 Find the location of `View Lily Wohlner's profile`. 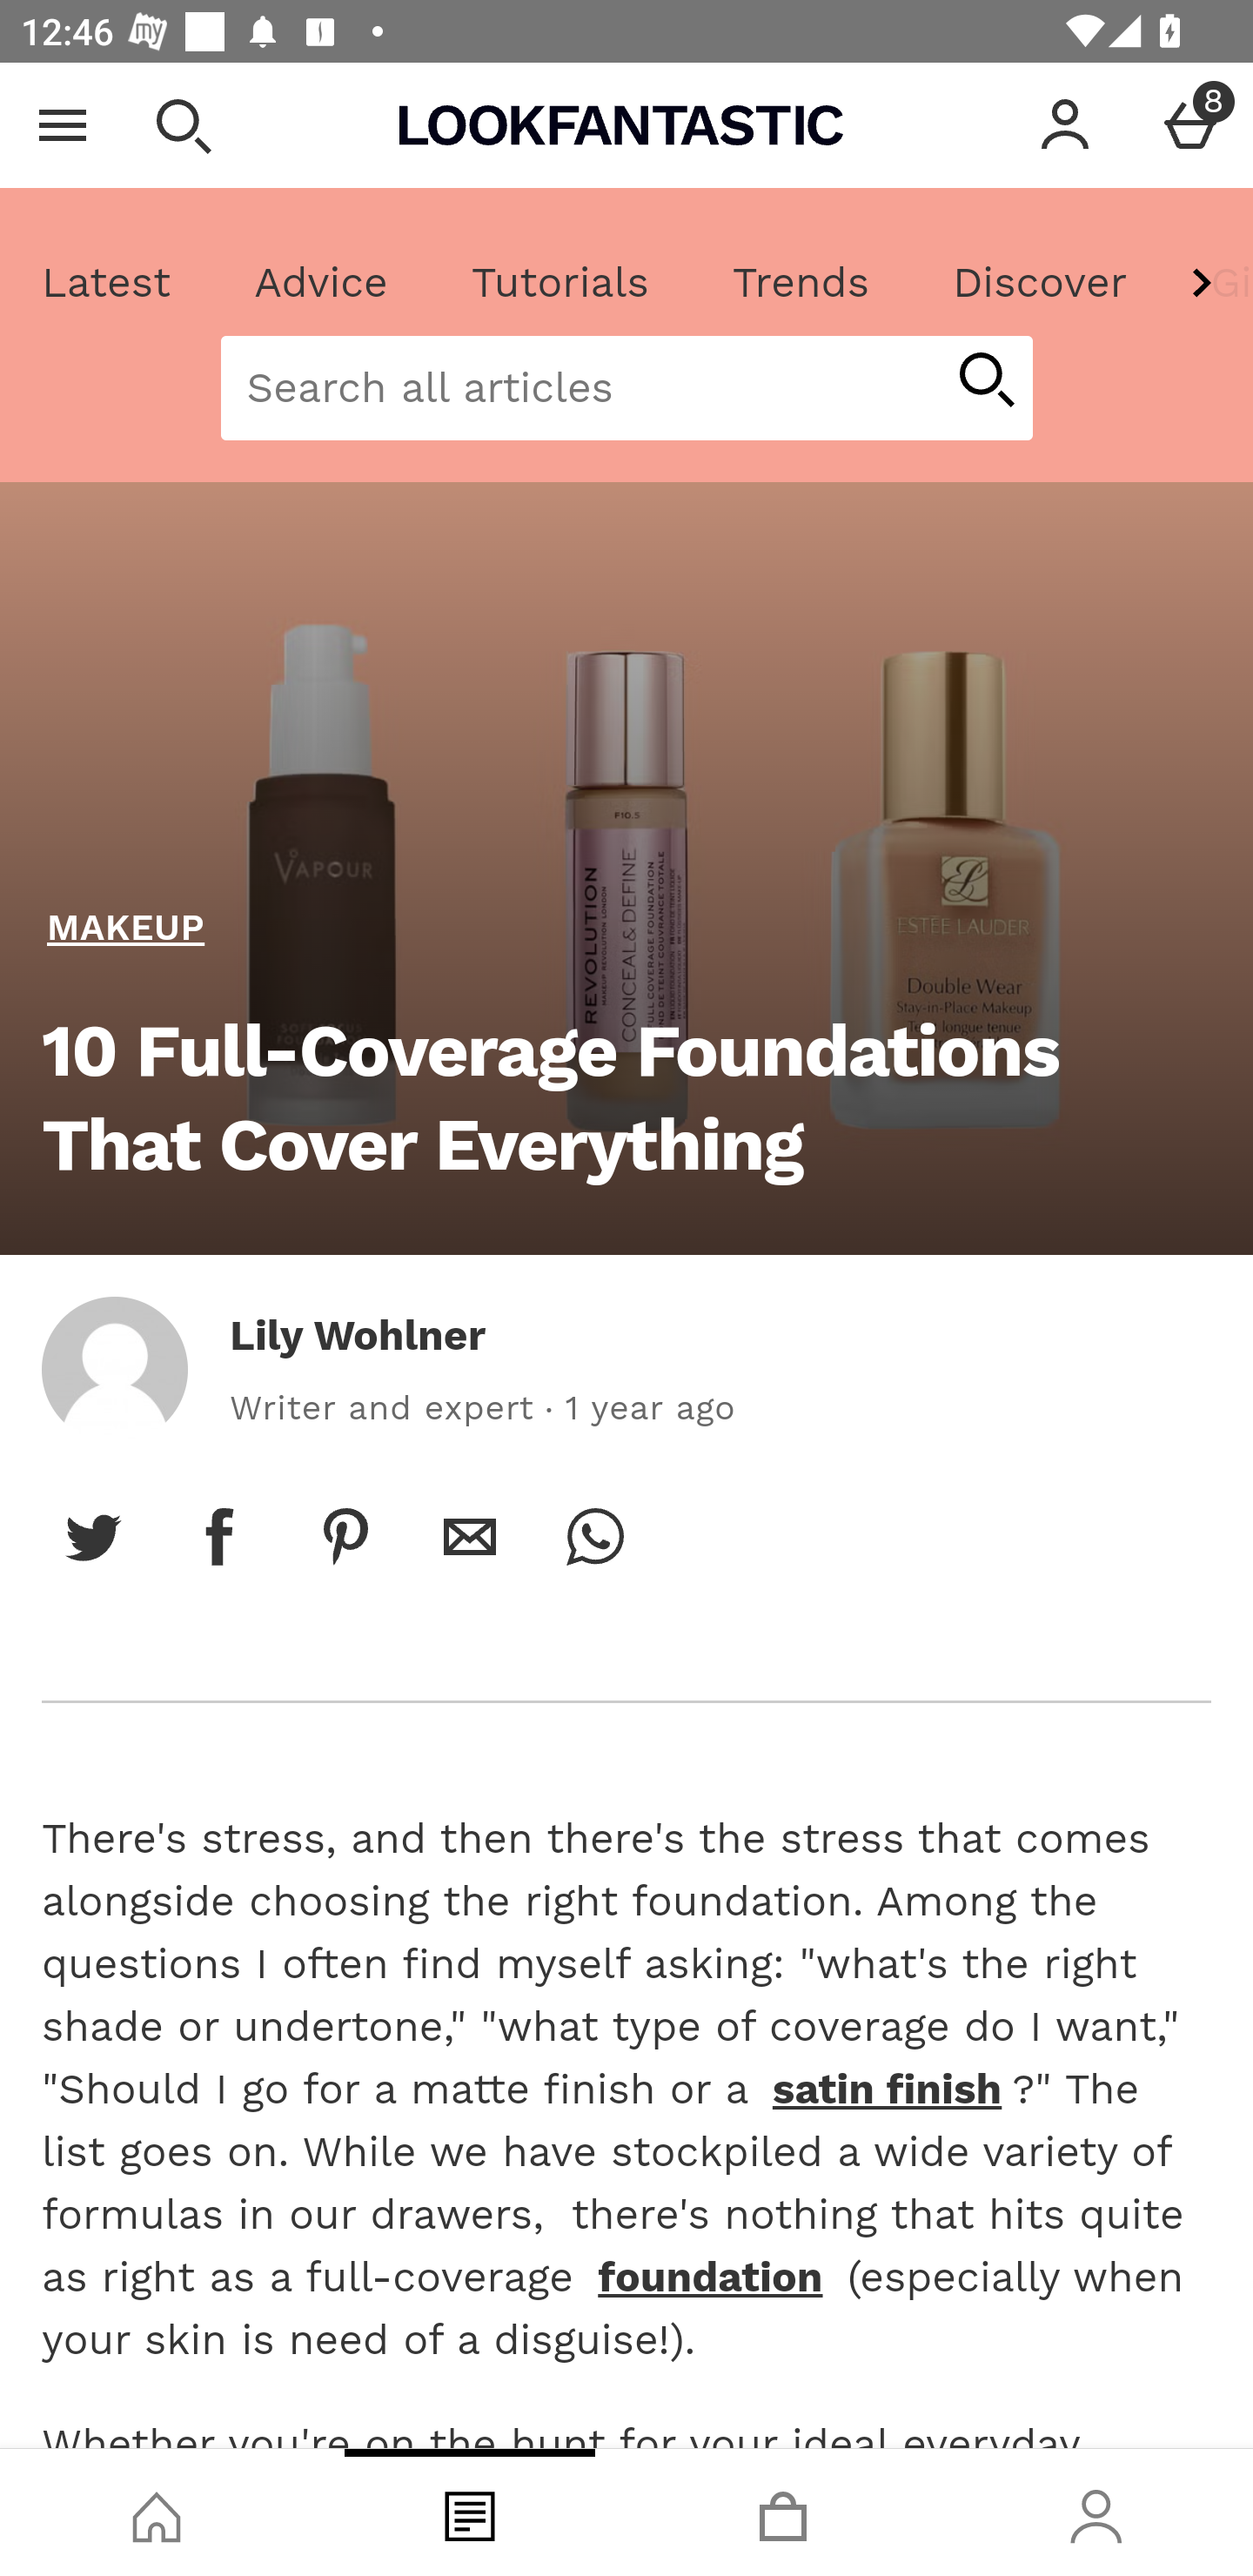

View Lily Wohlner's profile is located at coordinates (114, 1368).